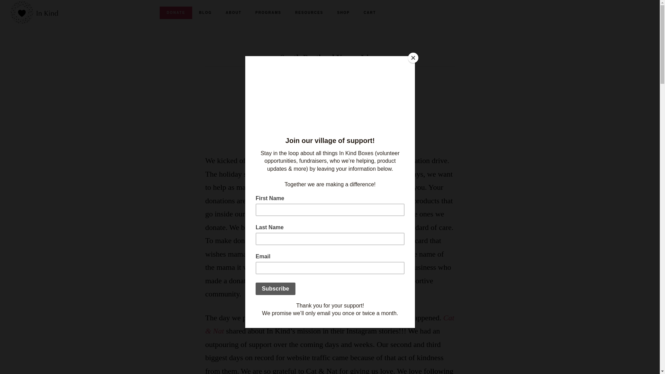 This screenshot has height=374, width=665. I want to click on November Update, so click(330, 97).